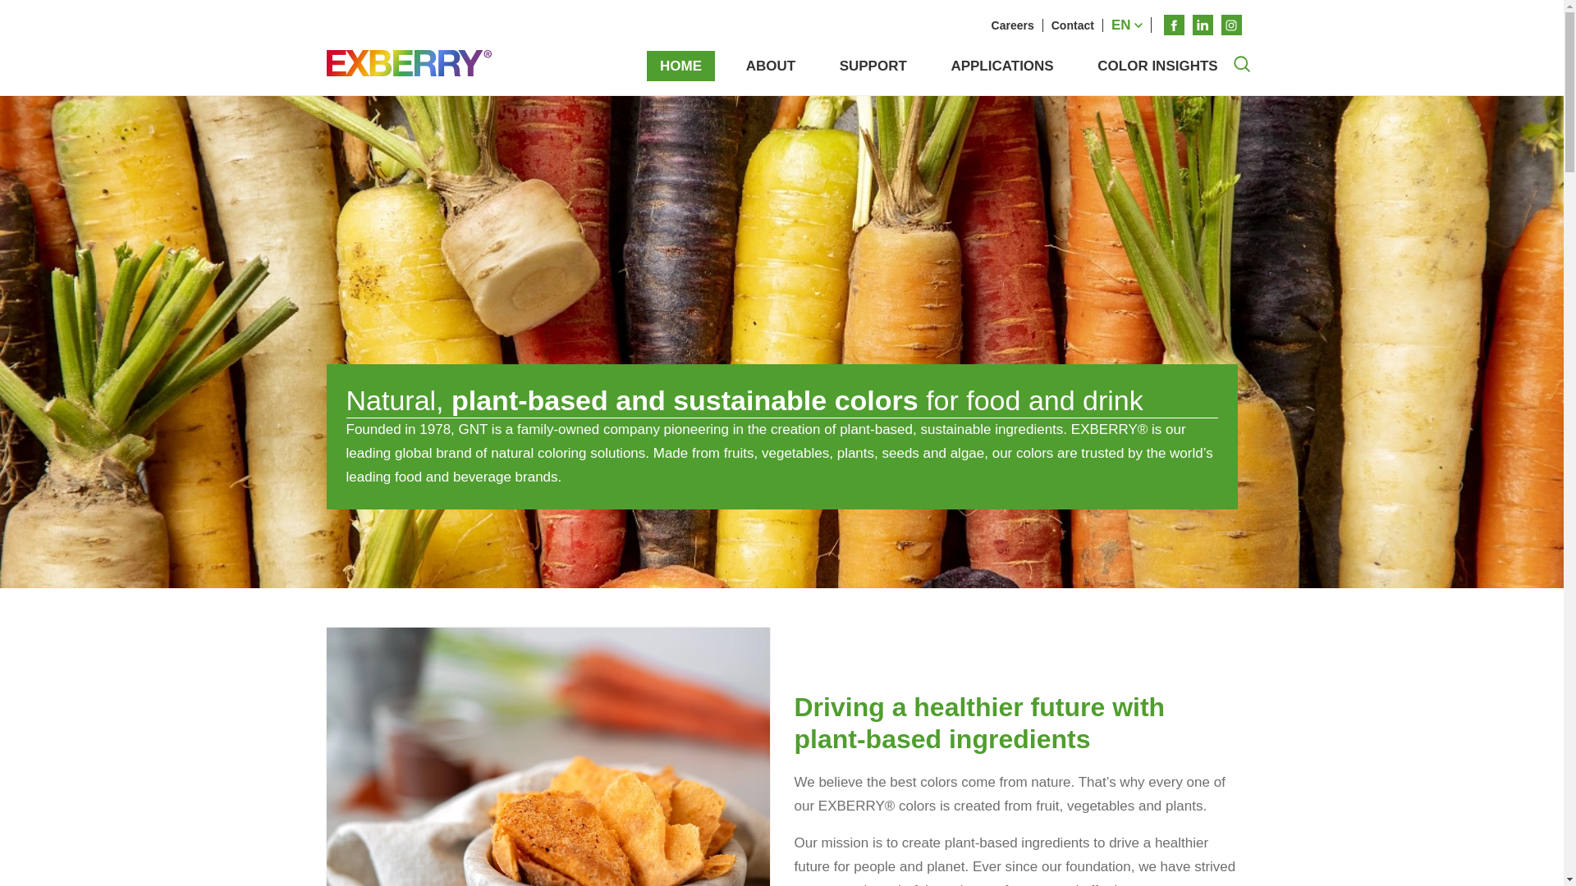 This screenshot has height=886, width=1576. Describe the element at coordinates (680, 66) in the screenshot. I see `HOME` at that location.